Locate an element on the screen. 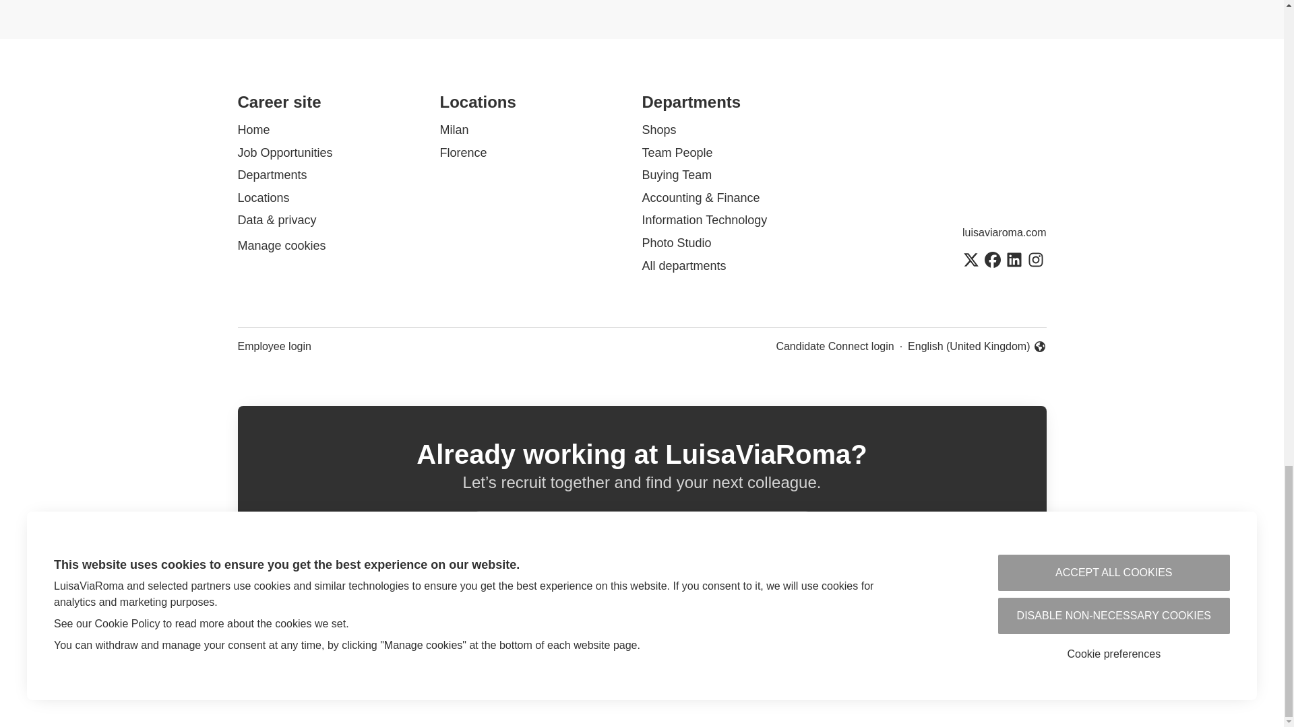 The image size is (1294, 727). Departments is located at coordinates (272, 175).